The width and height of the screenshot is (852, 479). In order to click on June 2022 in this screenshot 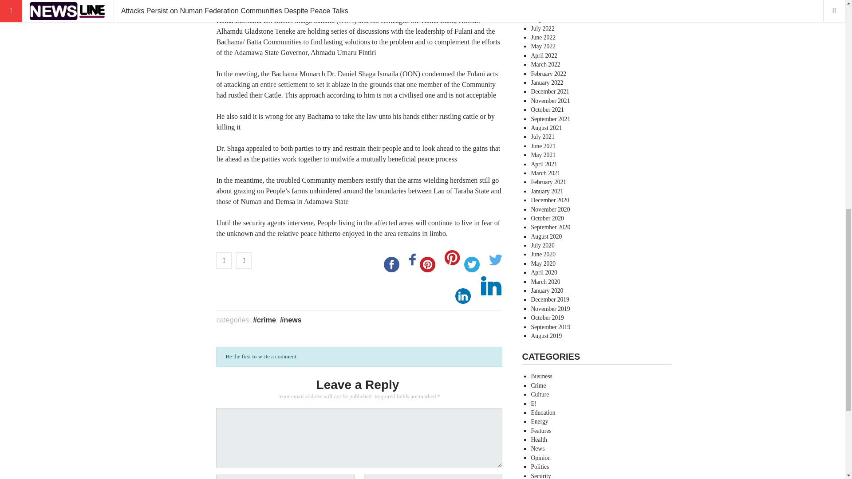, I will do `click(543, 37)`.